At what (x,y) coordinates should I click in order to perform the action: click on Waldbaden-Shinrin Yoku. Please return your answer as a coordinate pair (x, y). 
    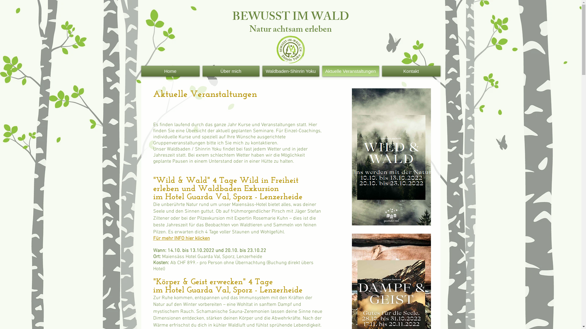
    Looking at the image, I should click on (291, 71).